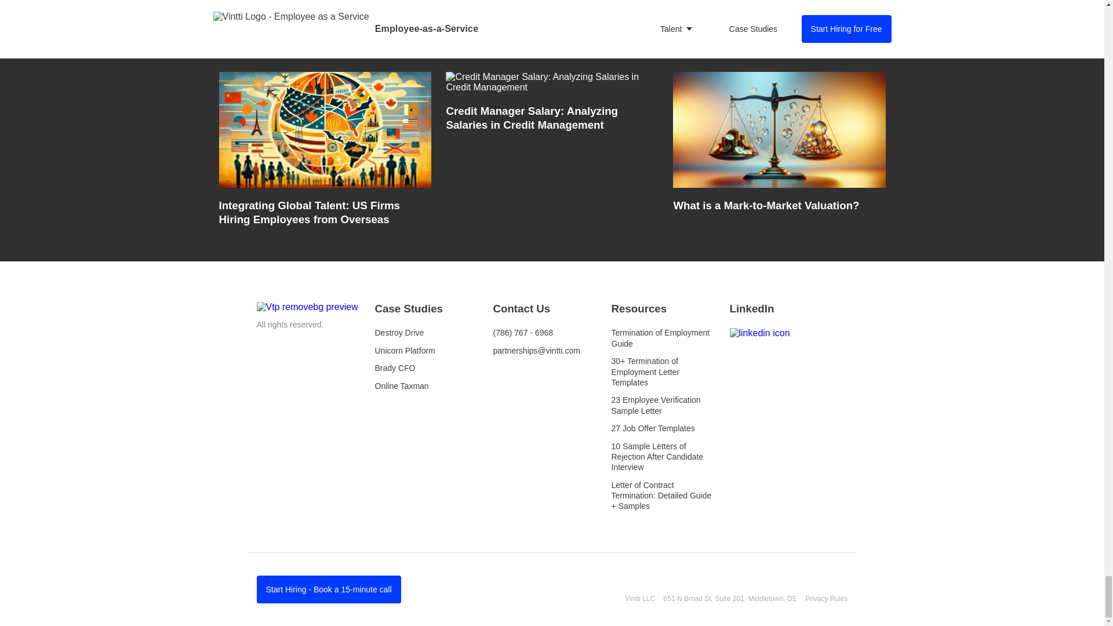 The height and width of the screenshot is (626, 1113). Describe the element at coordinates (779, 152) in the screenshot. I see `What is a Mark-to-Market Valuation?` at that location.